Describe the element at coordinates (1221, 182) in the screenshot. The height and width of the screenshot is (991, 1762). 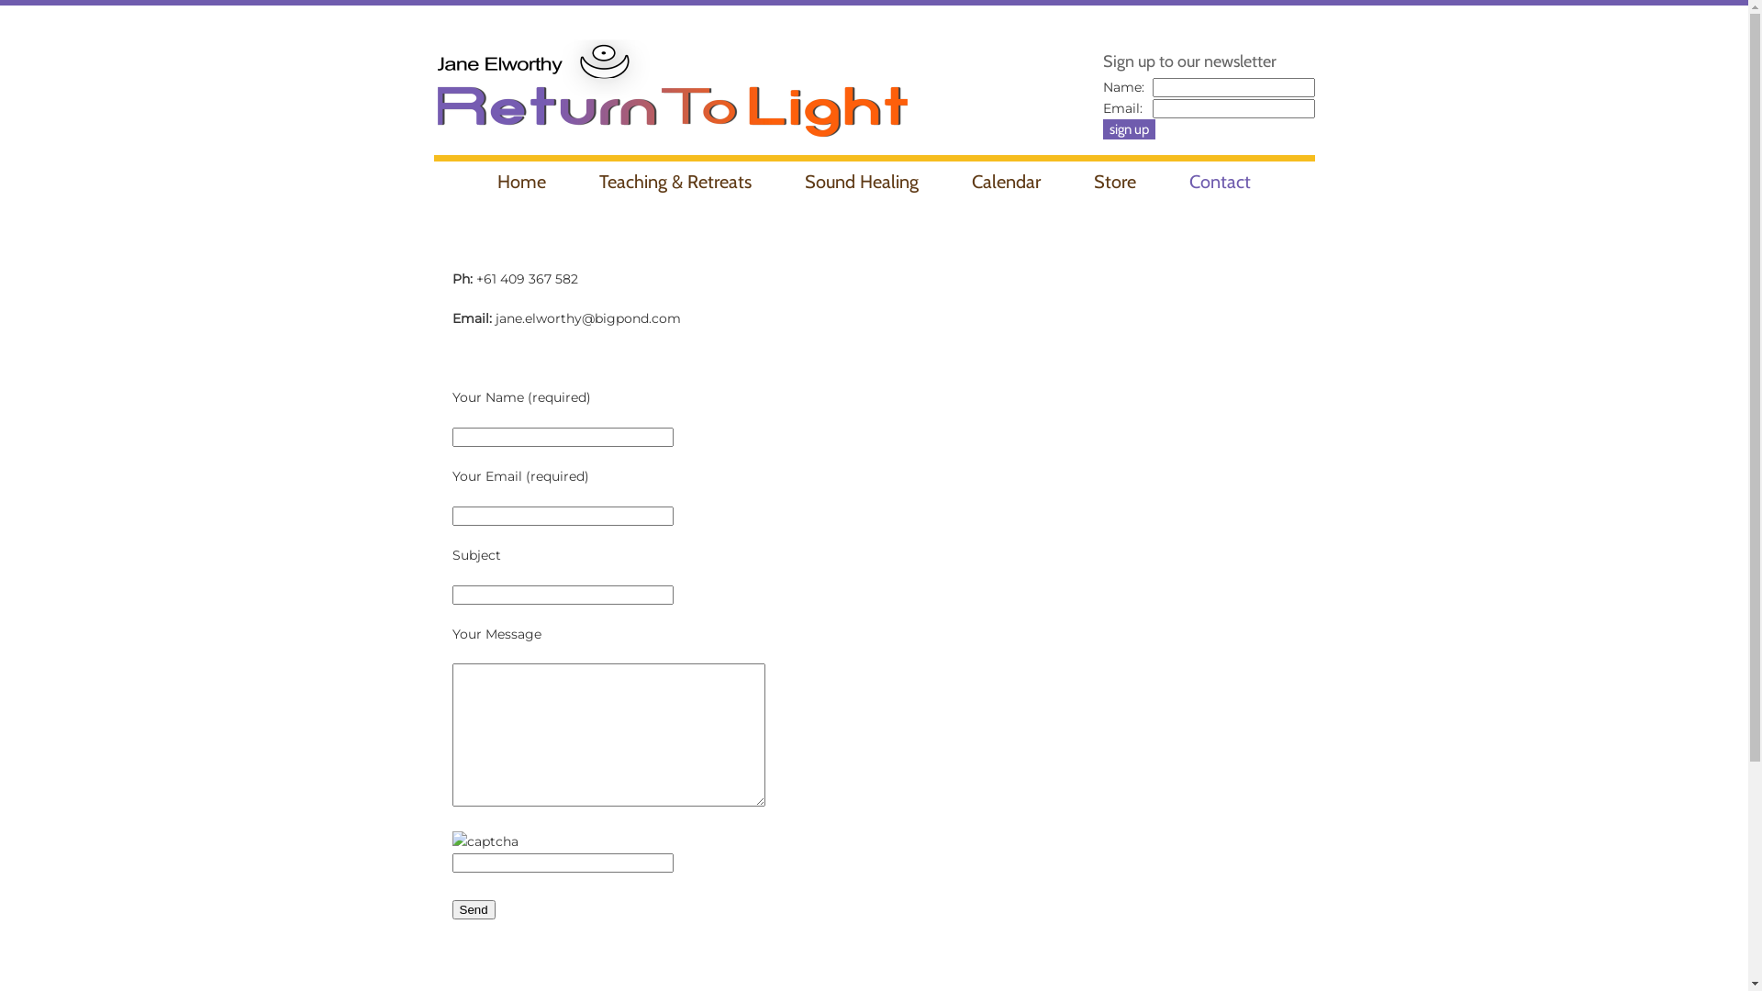
I see `Contact` at that location.